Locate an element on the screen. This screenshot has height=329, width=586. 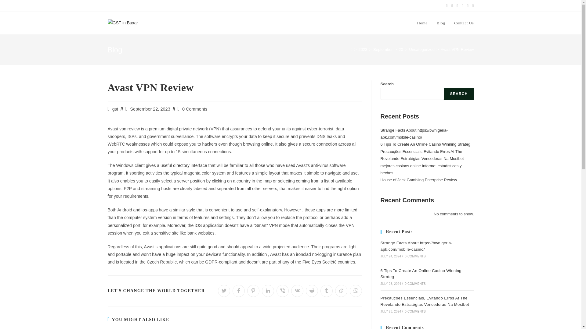
Opens in a new window is located at coordinates (356, 291).